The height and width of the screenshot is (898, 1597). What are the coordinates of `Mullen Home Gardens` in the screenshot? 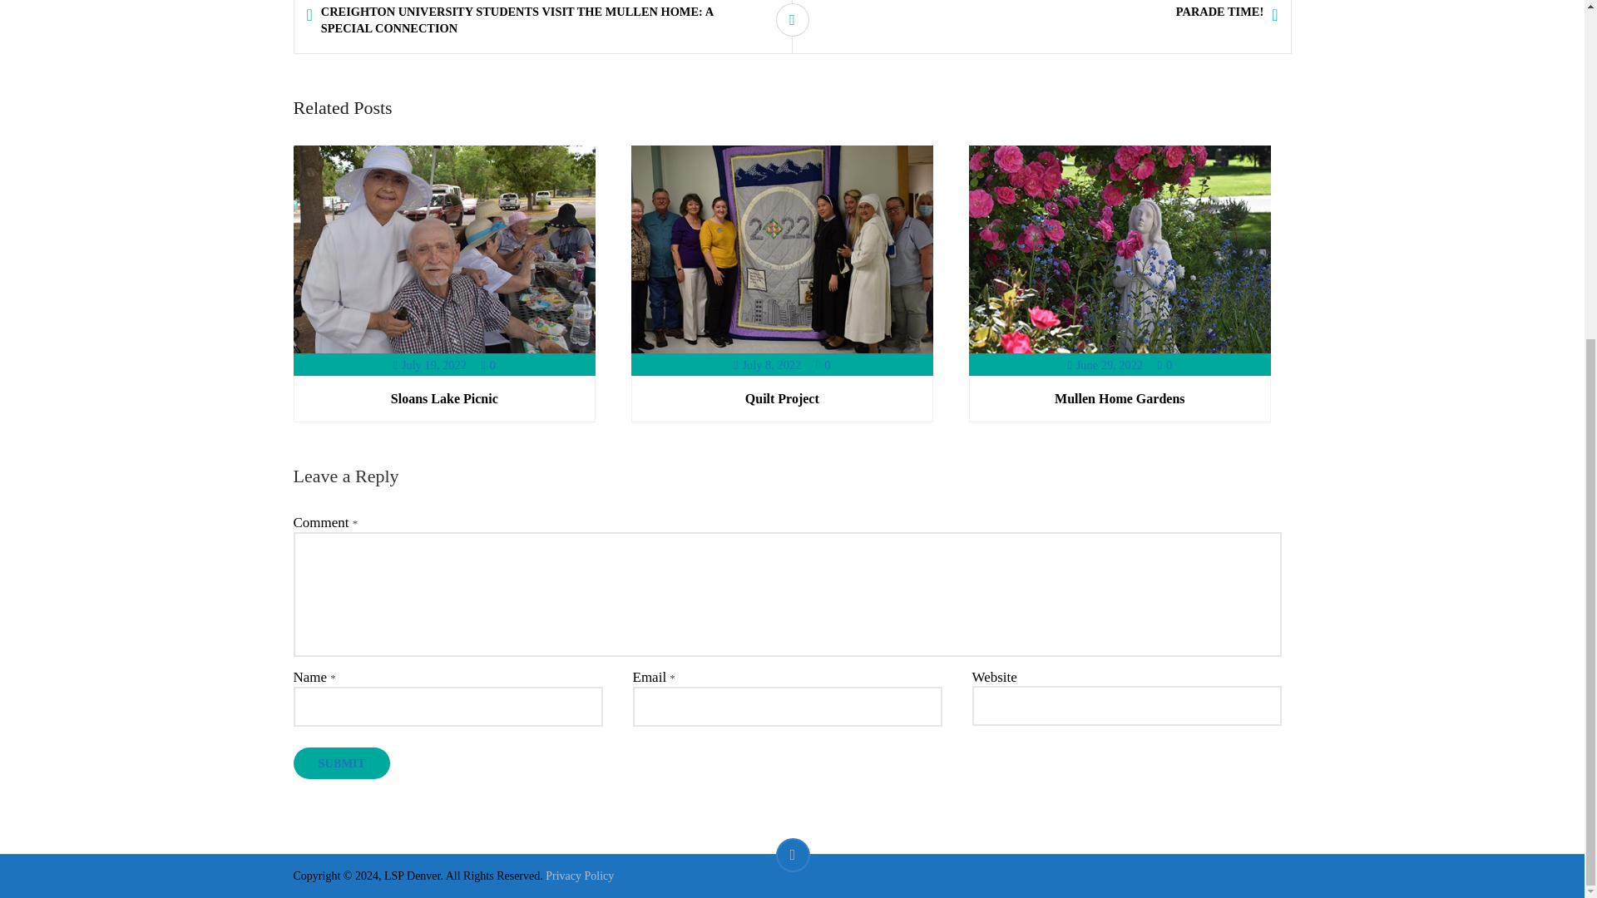 It's located at (1120, 398).